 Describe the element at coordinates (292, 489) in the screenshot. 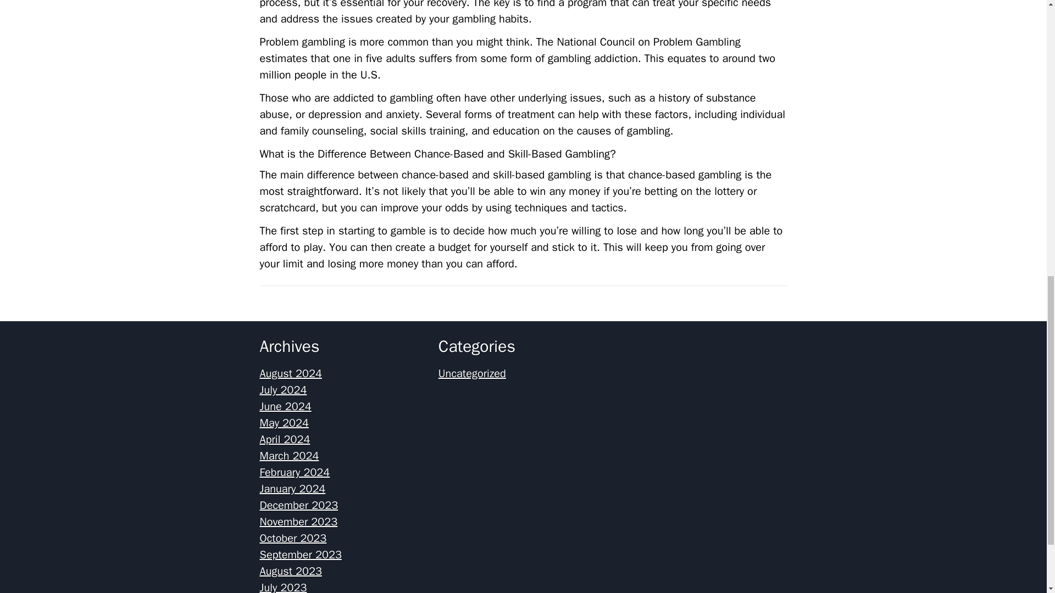

I see `January 2024` at that location.